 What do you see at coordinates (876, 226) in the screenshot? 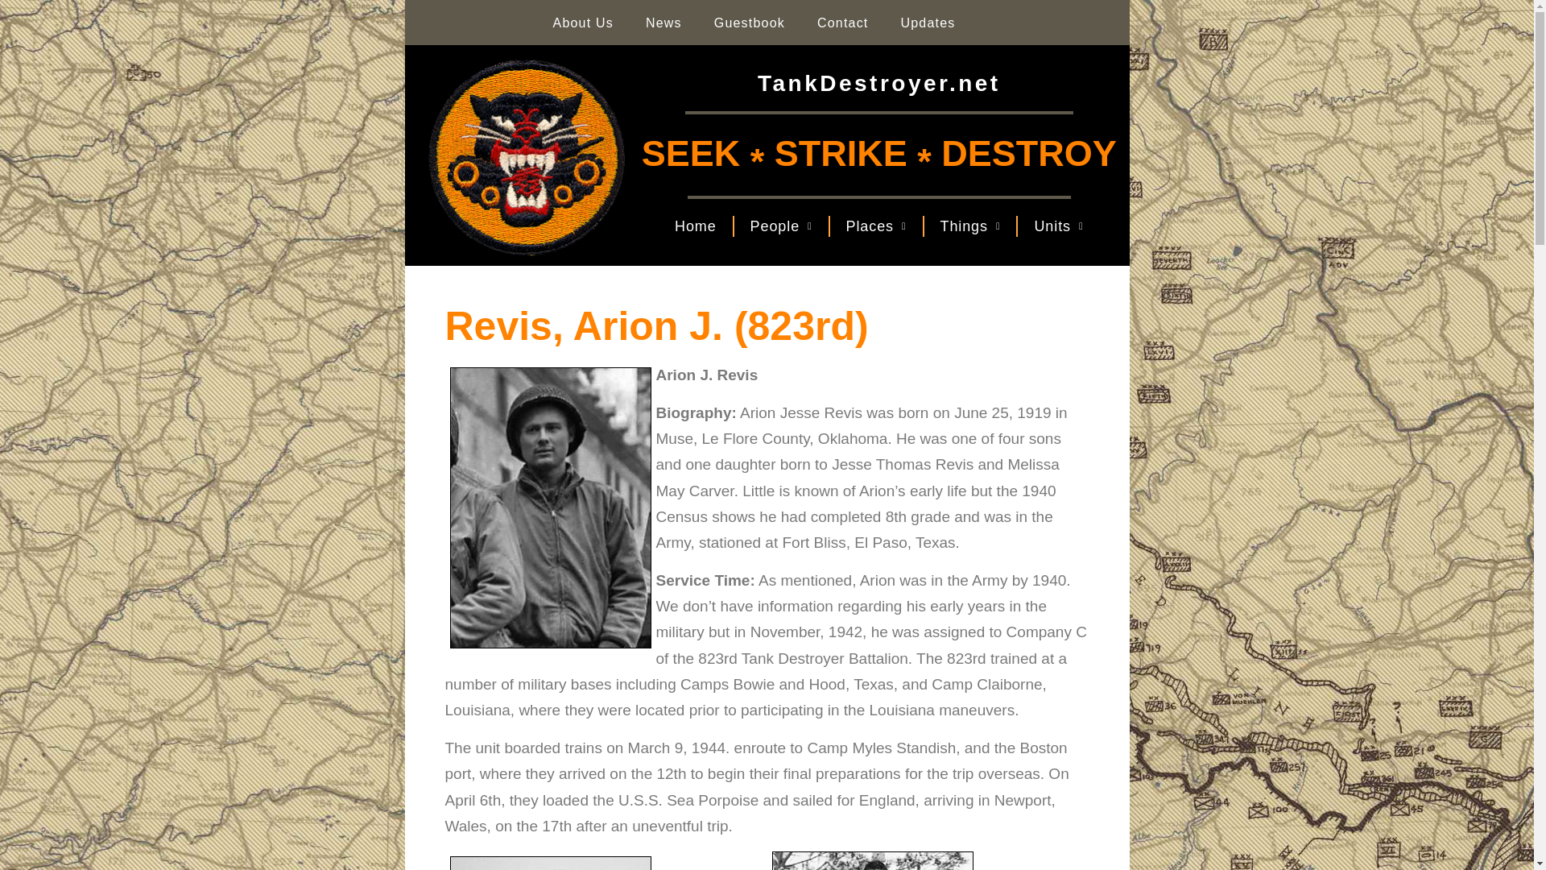
I see `Places` at bounding box center [876, 226].